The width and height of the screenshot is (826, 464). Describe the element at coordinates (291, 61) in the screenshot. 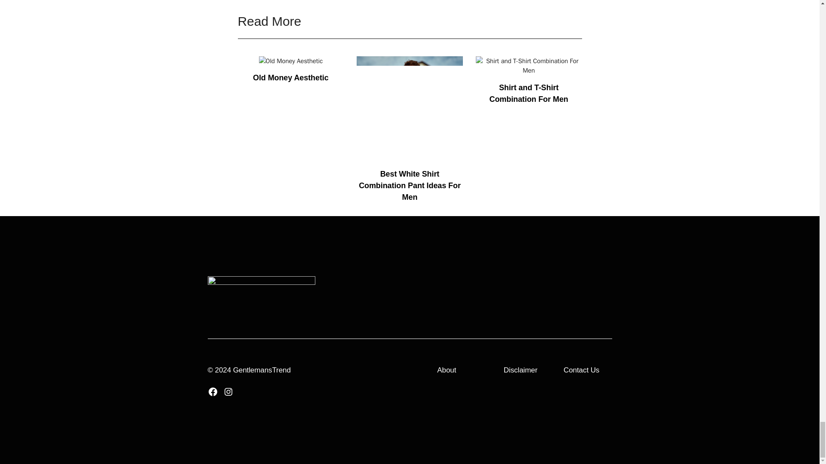

I see `Old Money Aesthetic` at that location.